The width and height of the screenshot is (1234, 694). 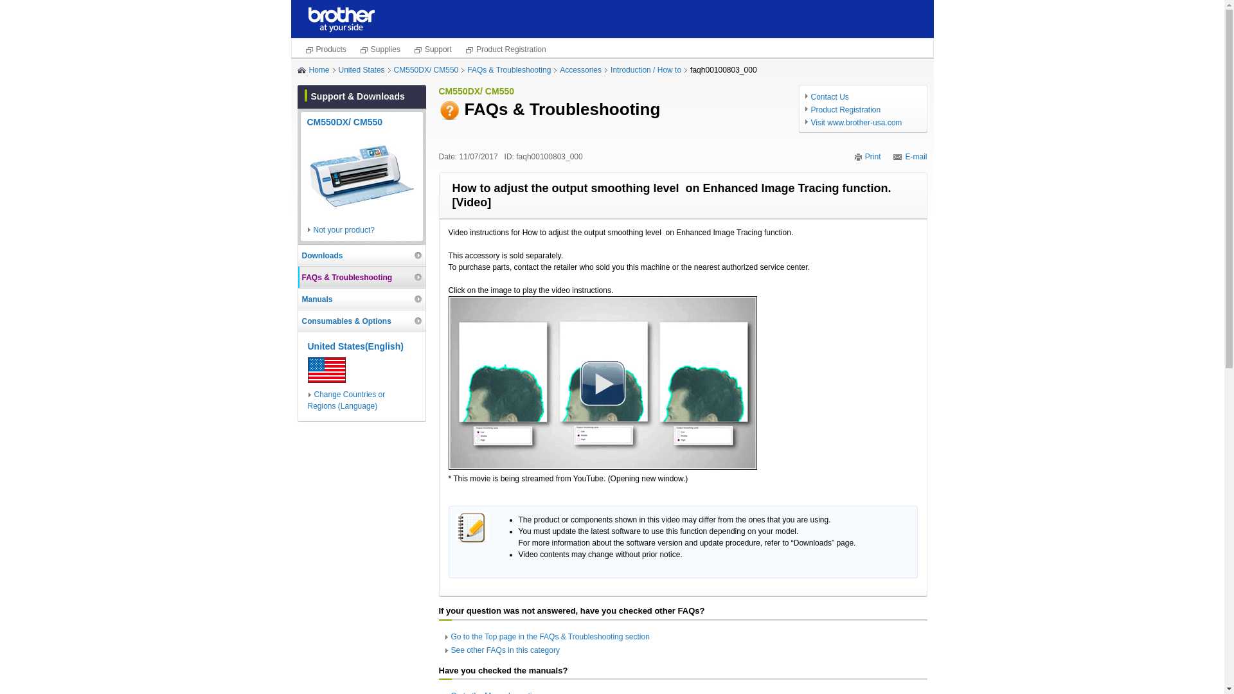 I want to click on brother at your side, so click(x=342, y=19).